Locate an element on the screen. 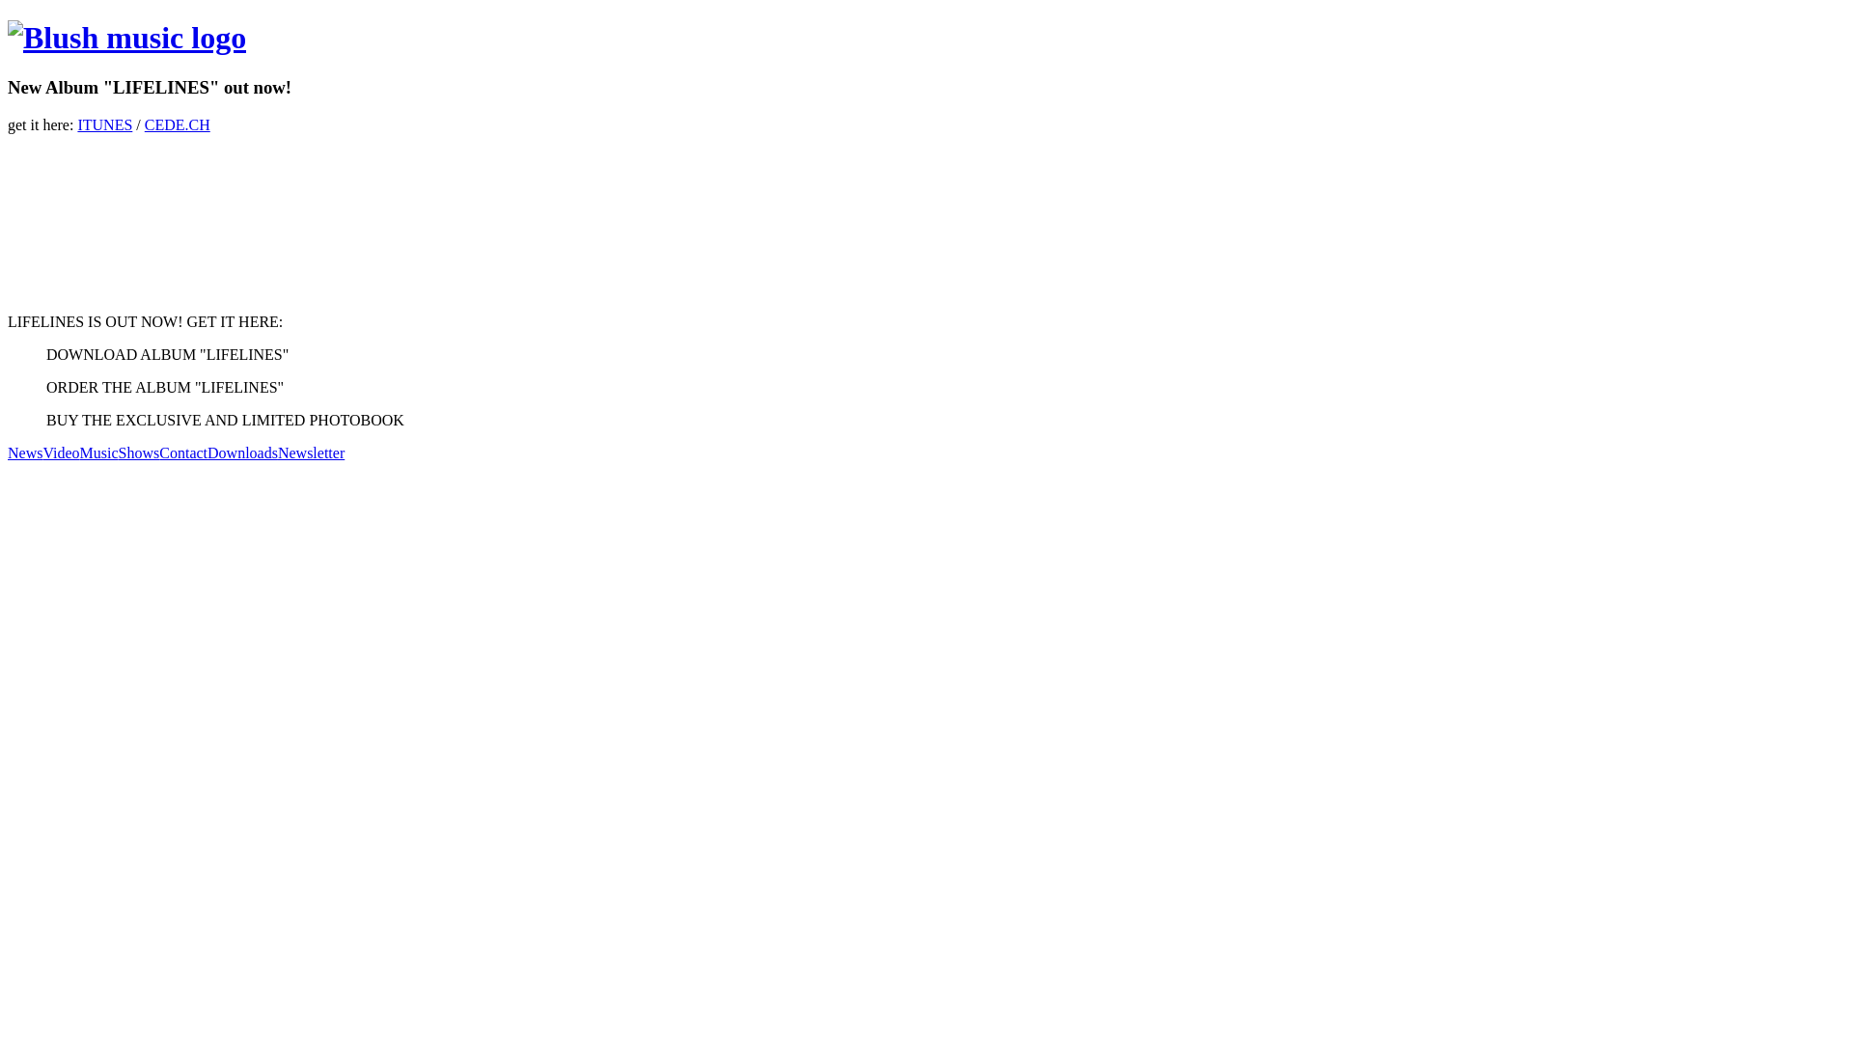 The width and height of the screenshot is (1853, 1042). Shows is located at coordinates (139, 453).